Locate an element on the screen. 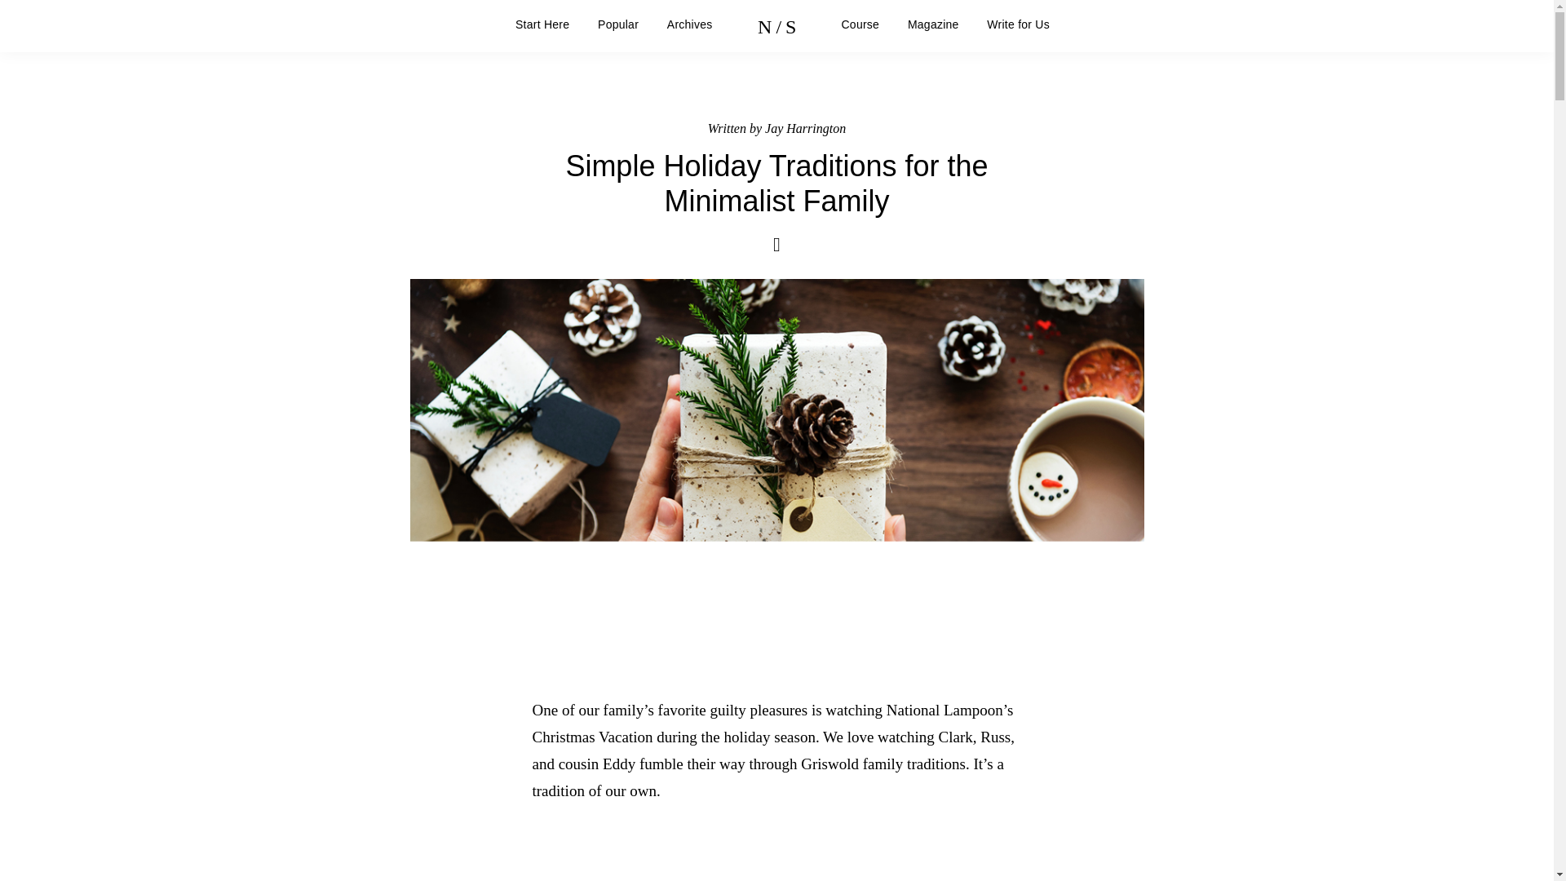  Jay Harrington is located at coordinates (805, 129).